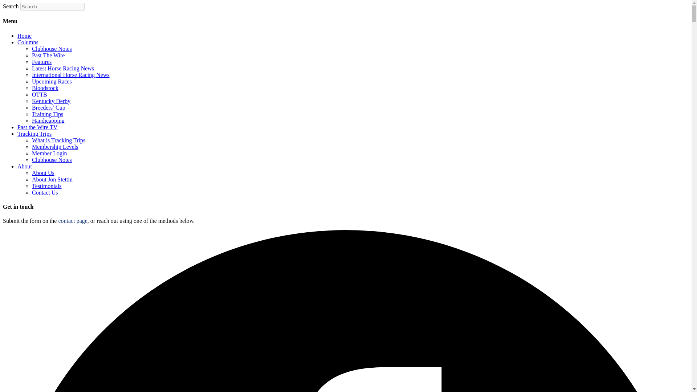 The image size is (697, 392). What do you see at coordinates (63, 68) in the screenshot?
I see `Latest Horse Racing News` at bounding box center [63, 68].